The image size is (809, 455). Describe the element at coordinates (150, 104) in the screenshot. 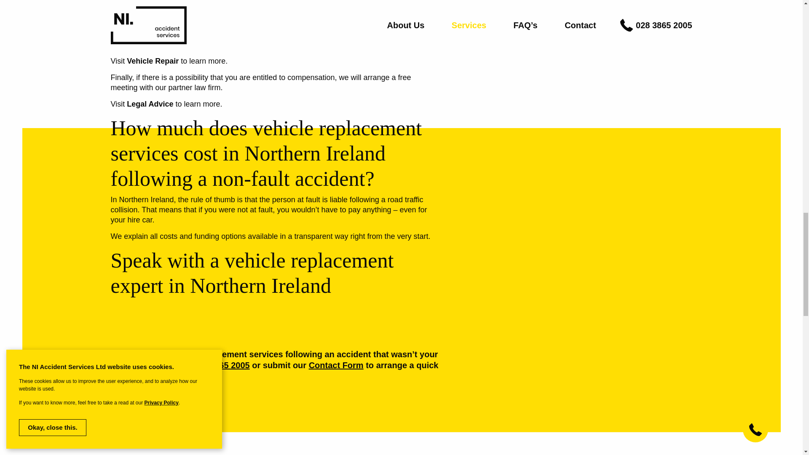

I see `Legal Advice` at that location.